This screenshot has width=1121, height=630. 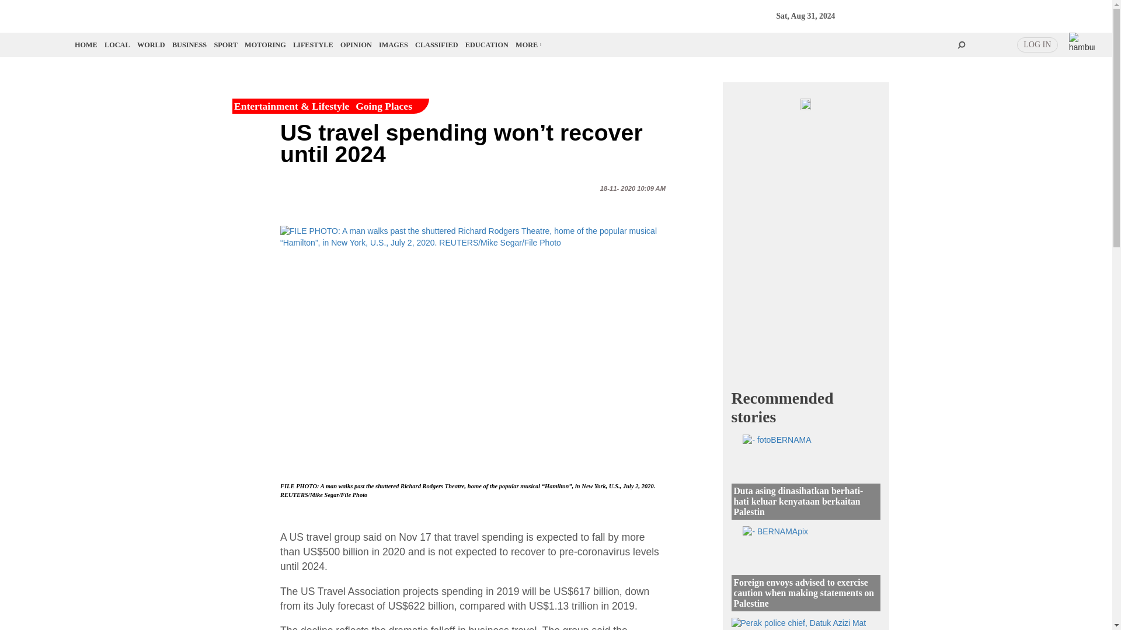 I want to click on Business, so click(x=189, y=44).